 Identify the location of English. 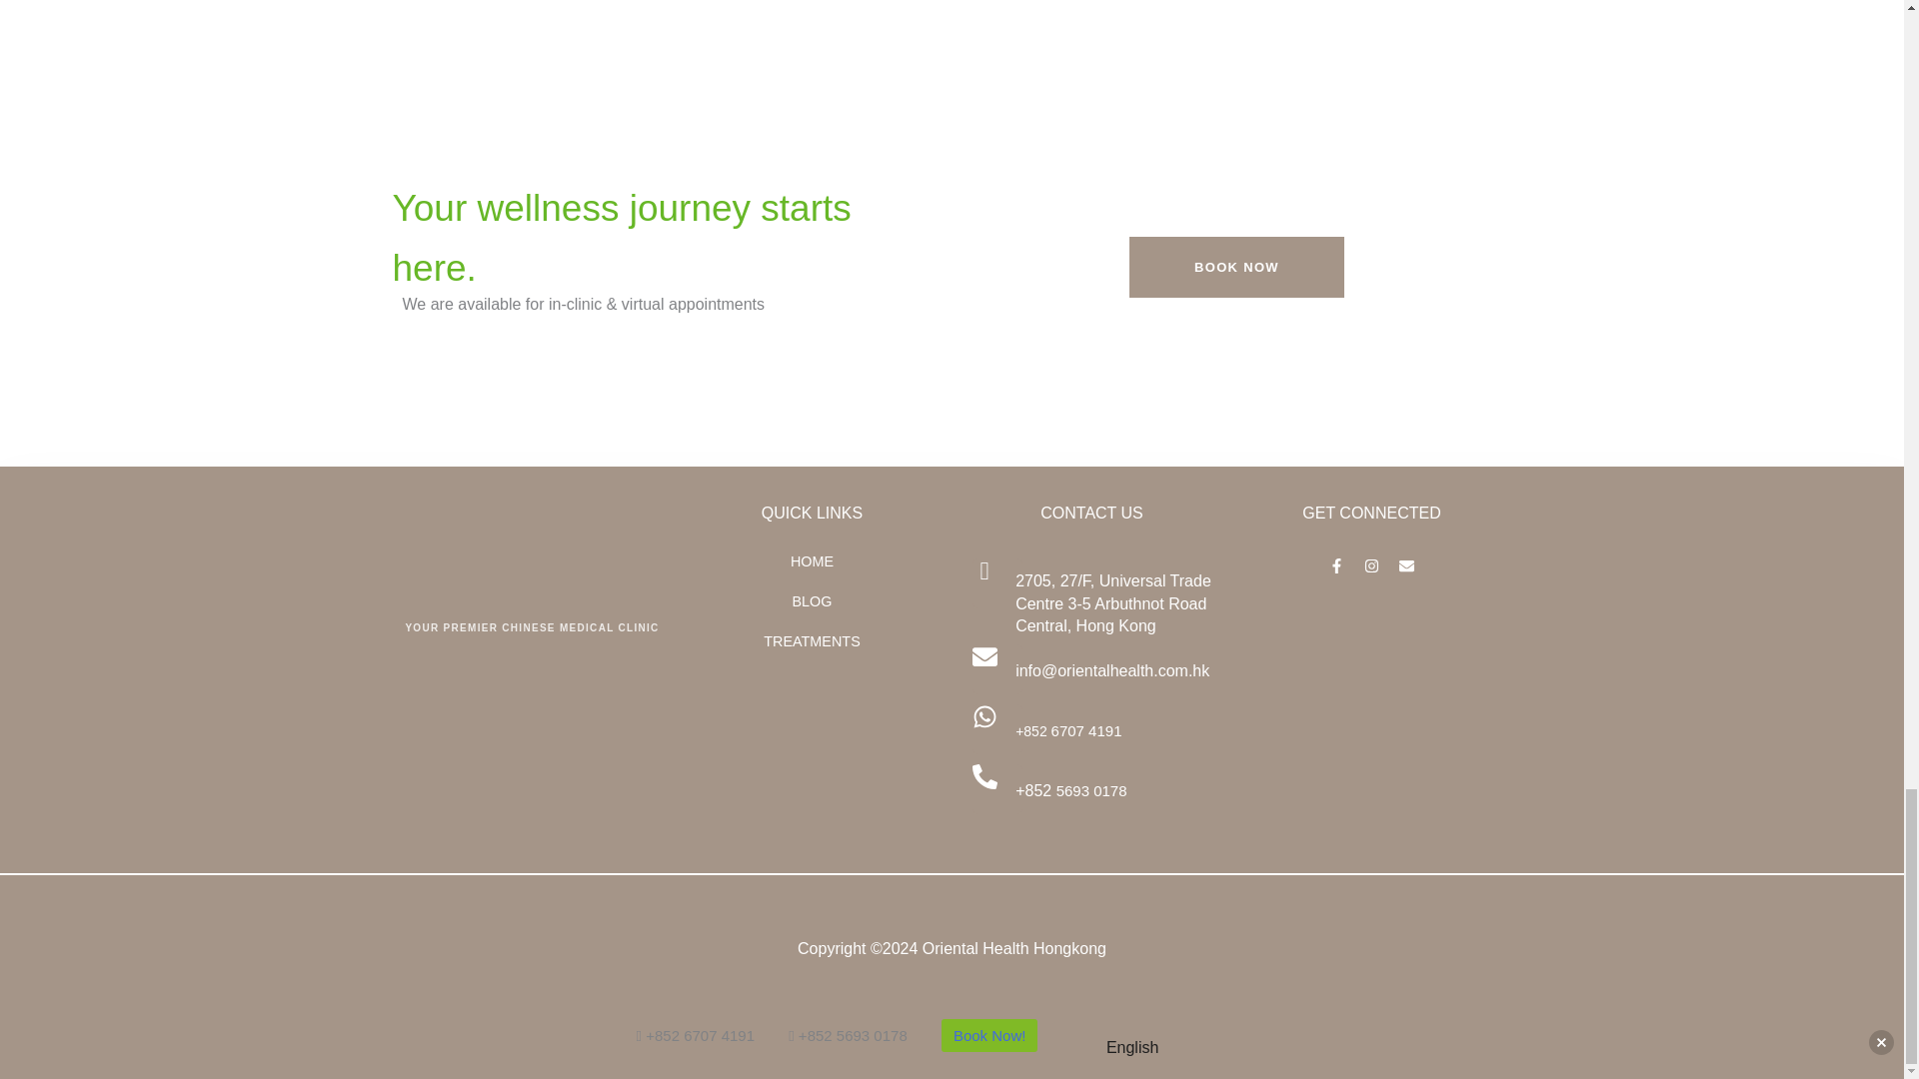
(1117, 1047).